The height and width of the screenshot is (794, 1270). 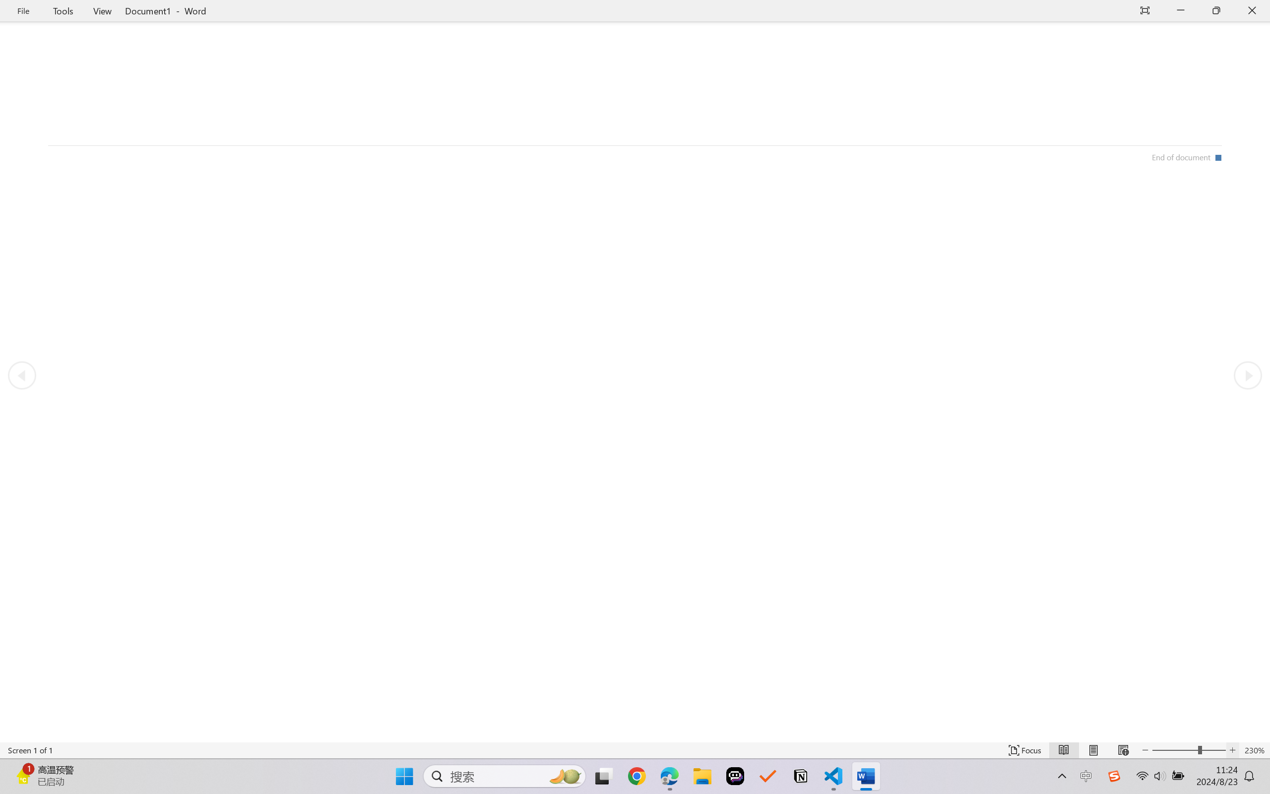 What do you see at coordinates (1233, 750) in the screenshot?
I see `Increase Text Size` at bounding box center [1233, 750].